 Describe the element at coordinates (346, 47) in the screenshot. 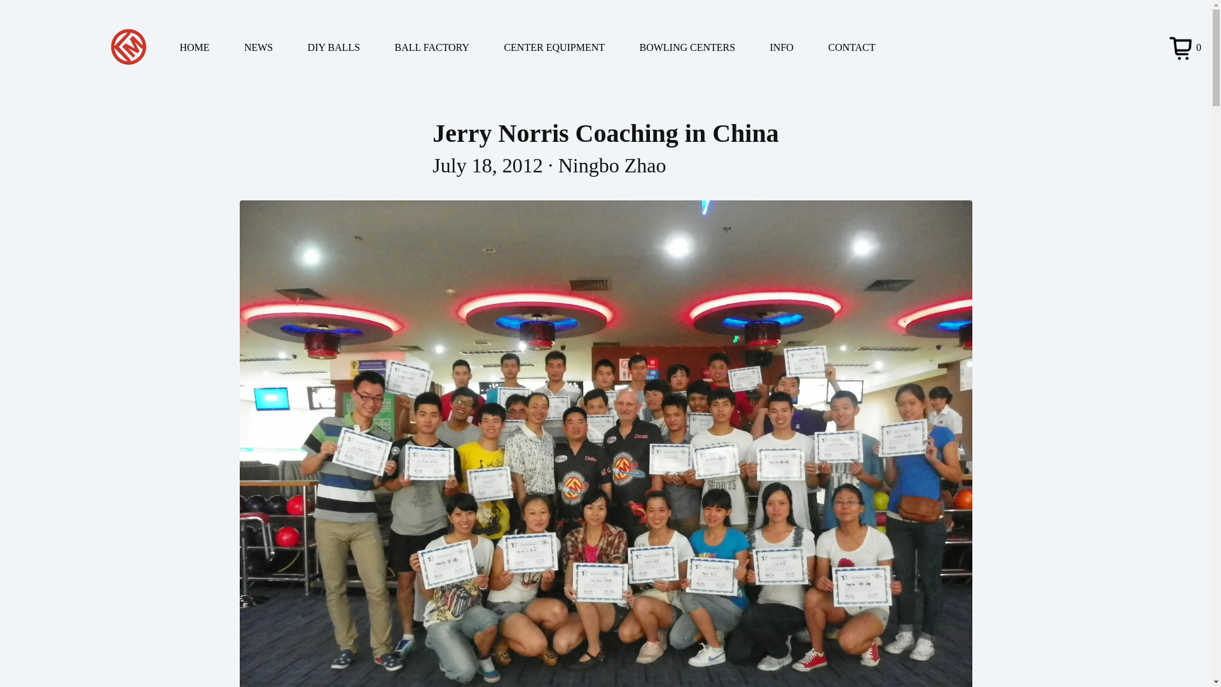

I see `DIY BALLS` at that location.